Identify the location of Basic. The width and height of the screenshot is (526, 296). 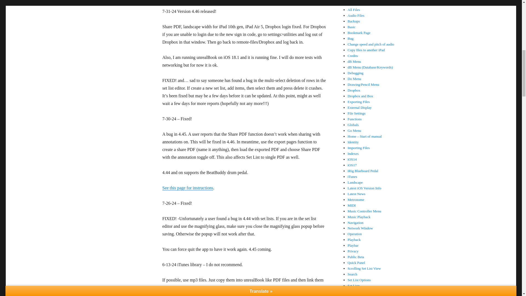
(351, 27).